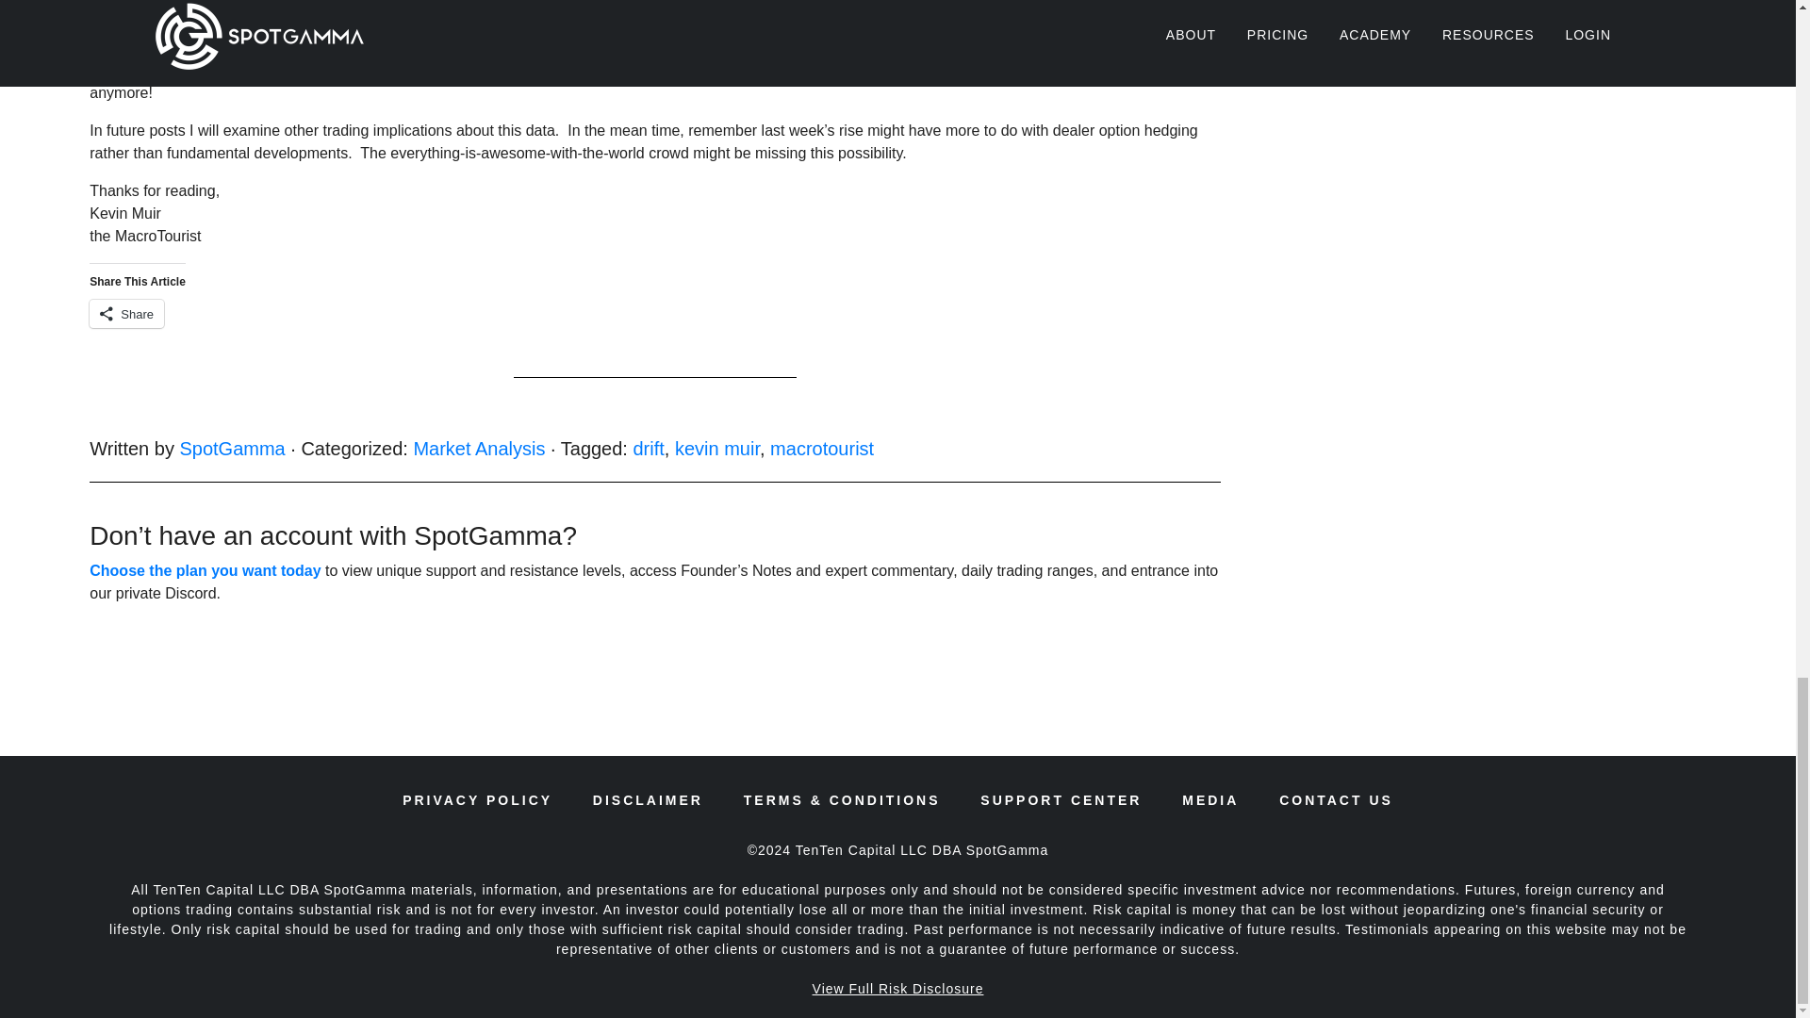 The height and width of the screenshot is (1018, 1810). Describe the element at coordinates (232, 449) in the screenshot. I see `SpotGamma` at that location.